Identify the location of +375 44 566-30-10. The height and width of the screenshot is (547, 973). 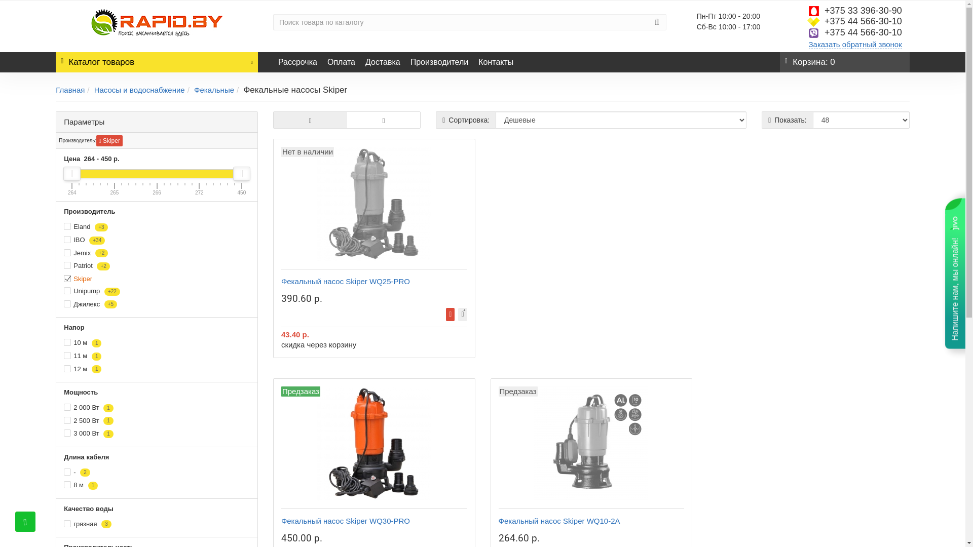
(864, 21).